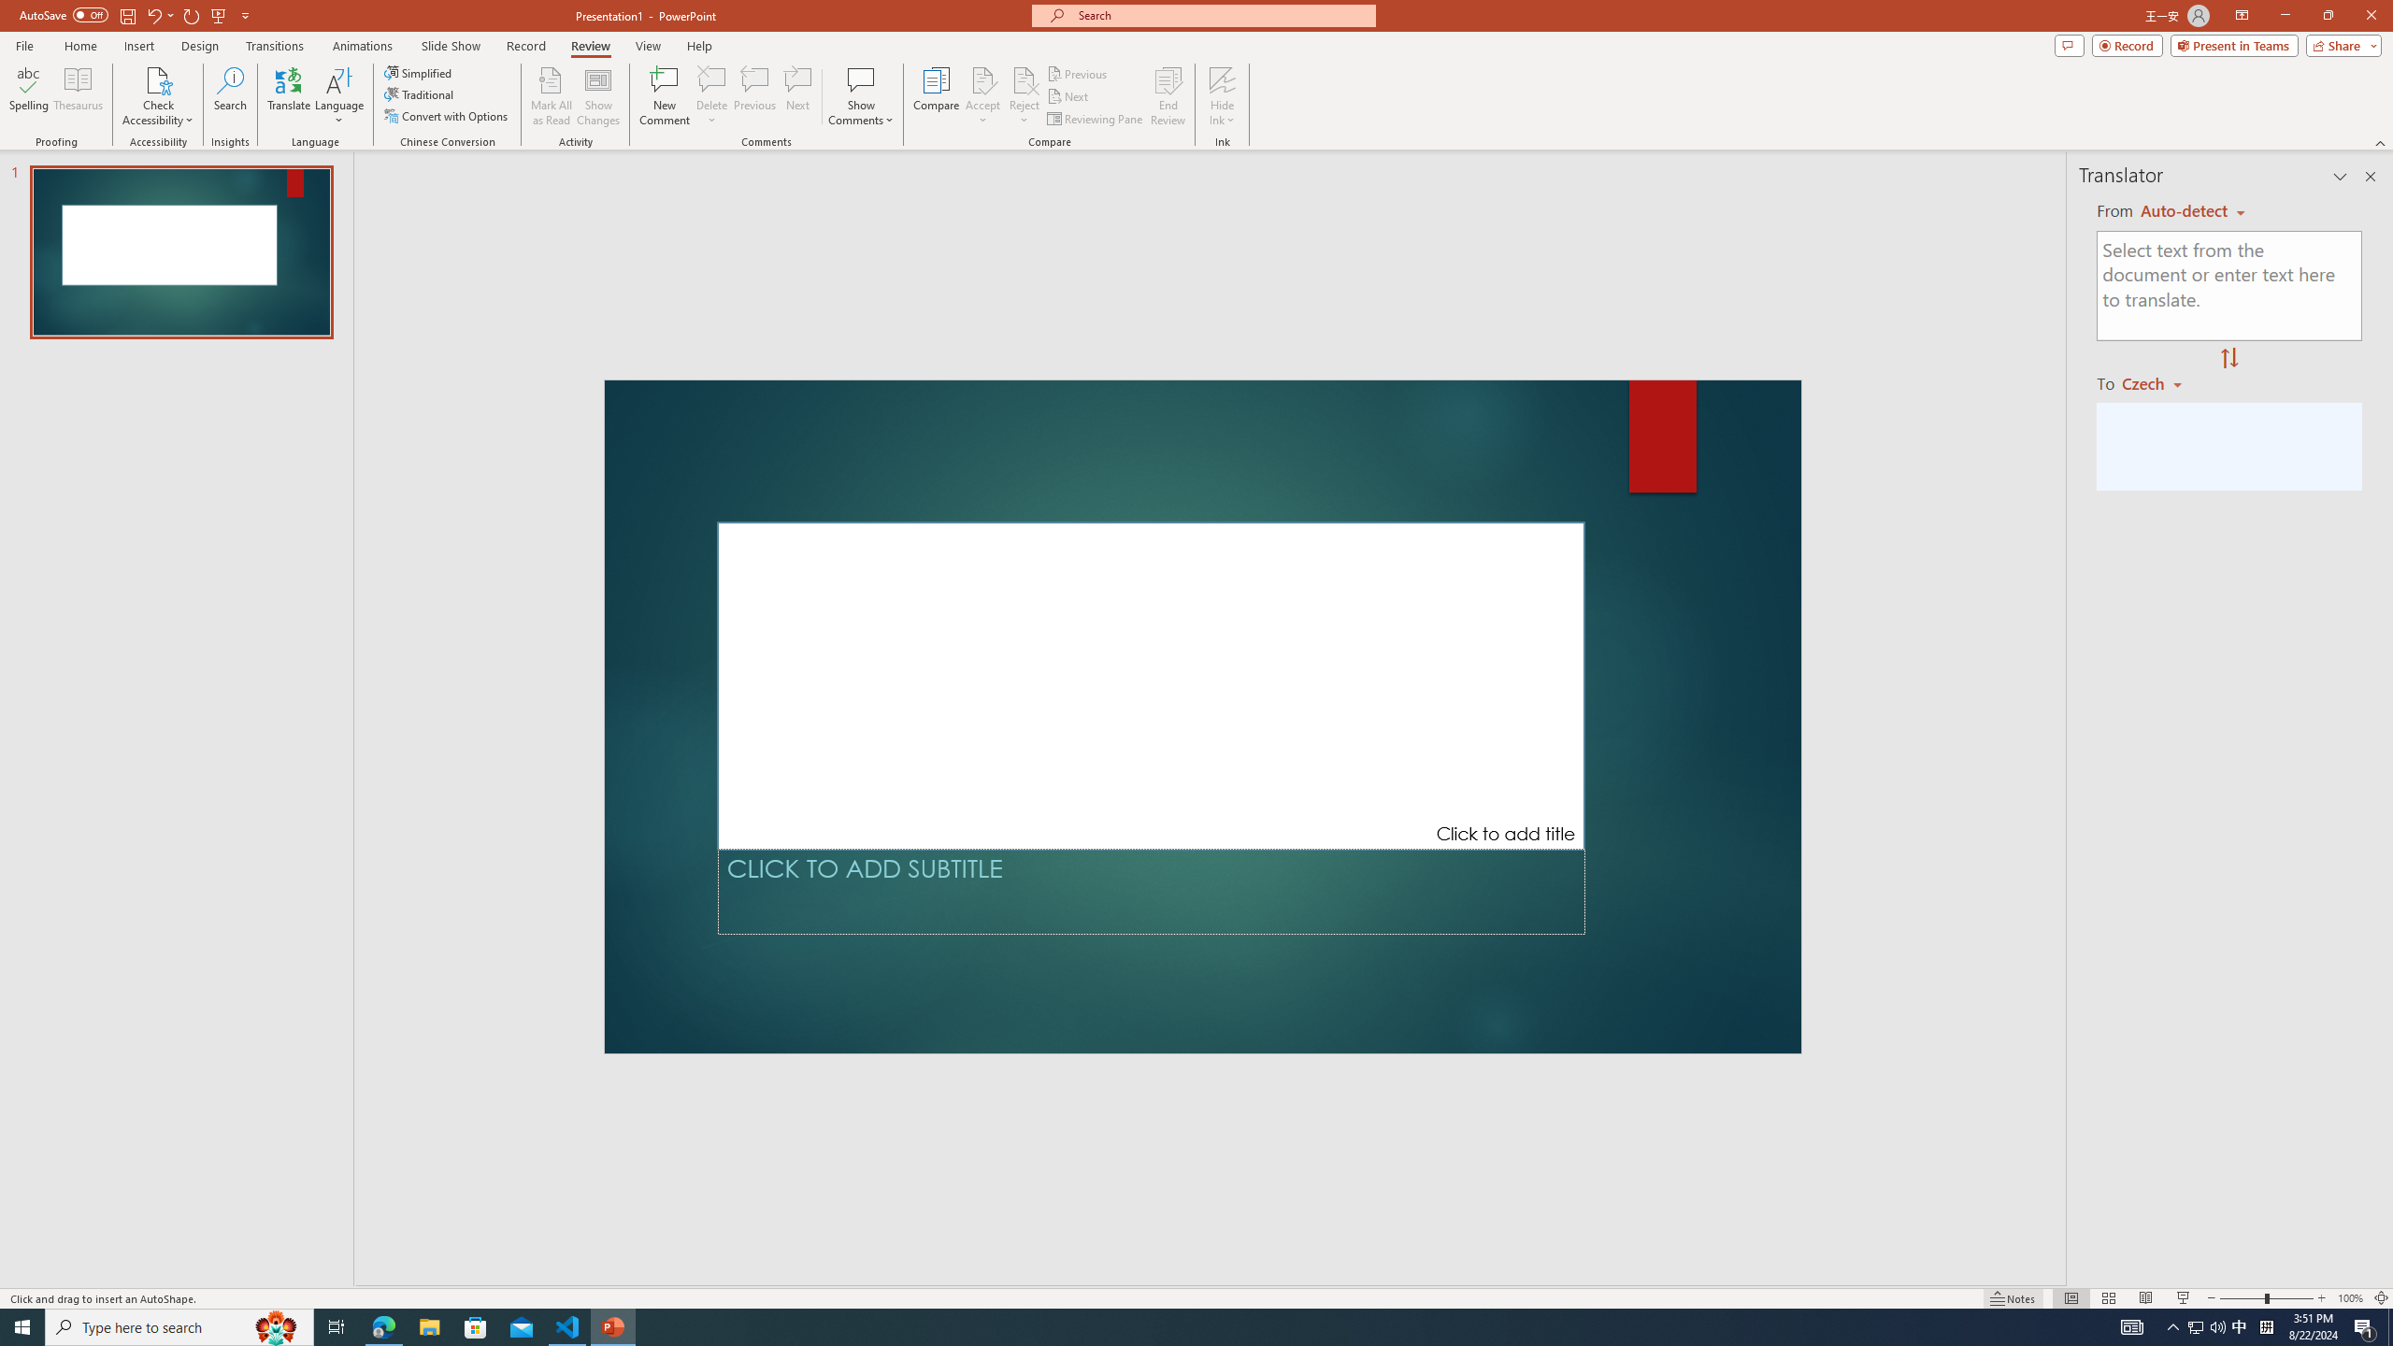 The image size is (2393, 1346). Describe the element at coordinates (419, 73) in the screenshot. I see `Simplified` at that location.